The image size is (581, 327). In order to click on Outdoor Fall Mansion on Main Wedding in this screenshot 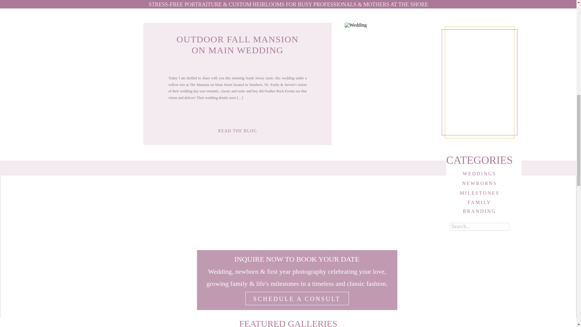, I will do `click(237, 130)`.